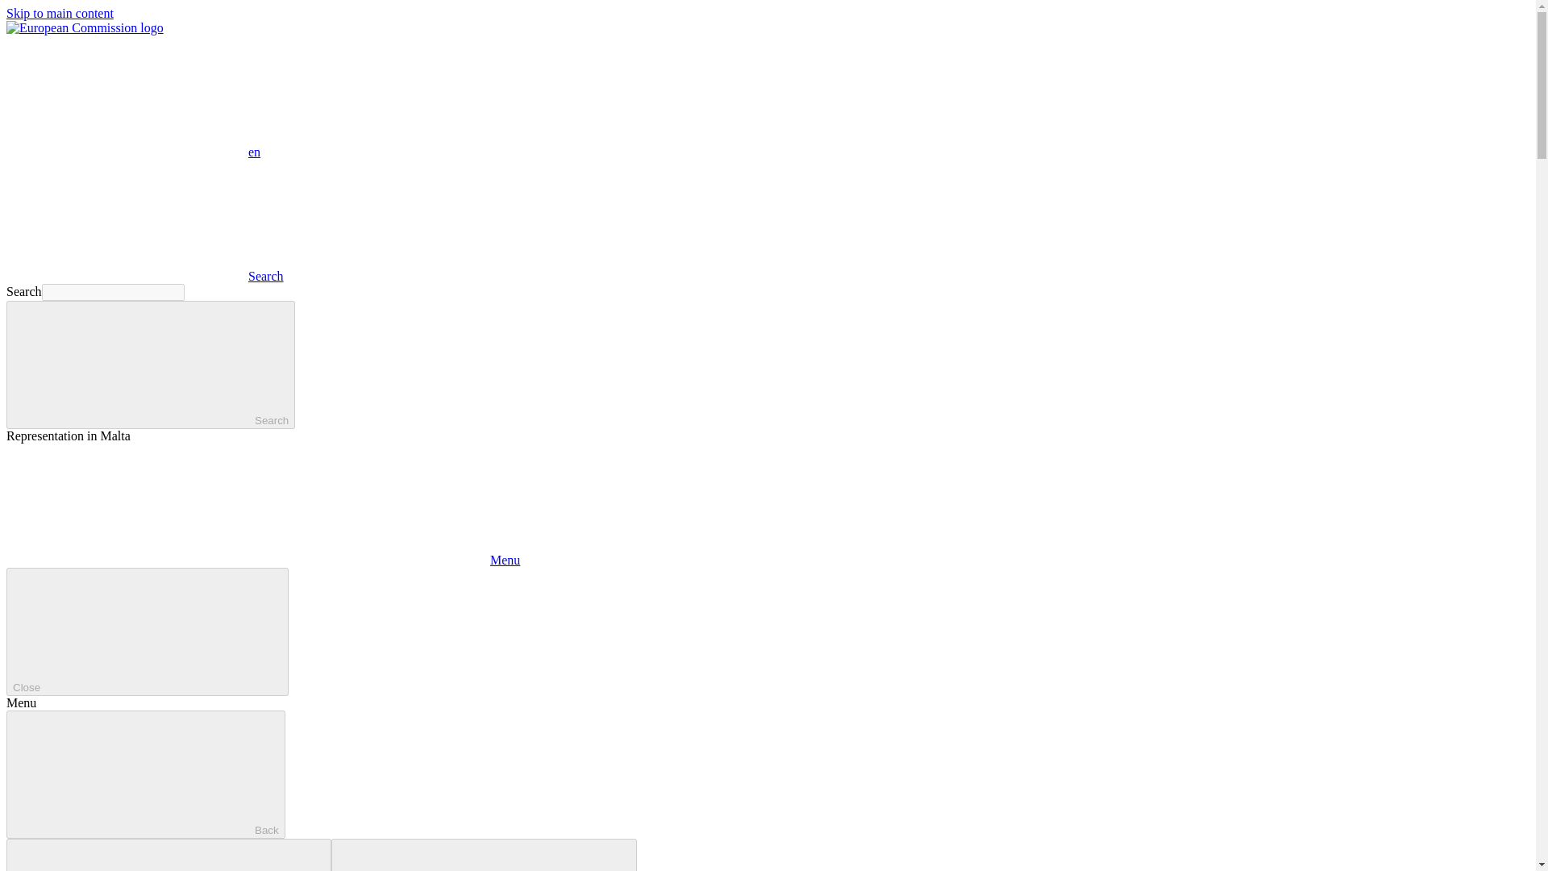 The width and height of the screenshot is (1548, 871). What do you see at coordinates (144, 276) in the screenshot?
I see `Search` at bounding box center [144, 276].